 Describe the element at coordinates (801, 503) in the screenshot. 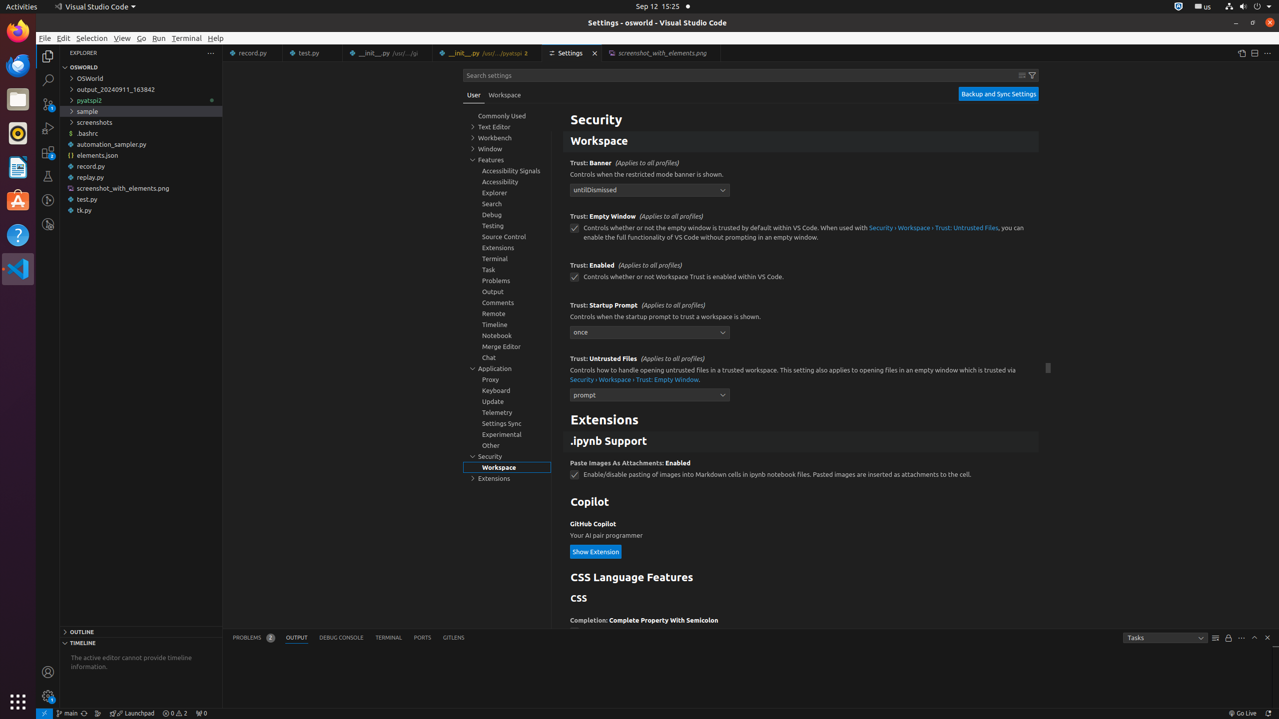

I see `Copilot` at that location.